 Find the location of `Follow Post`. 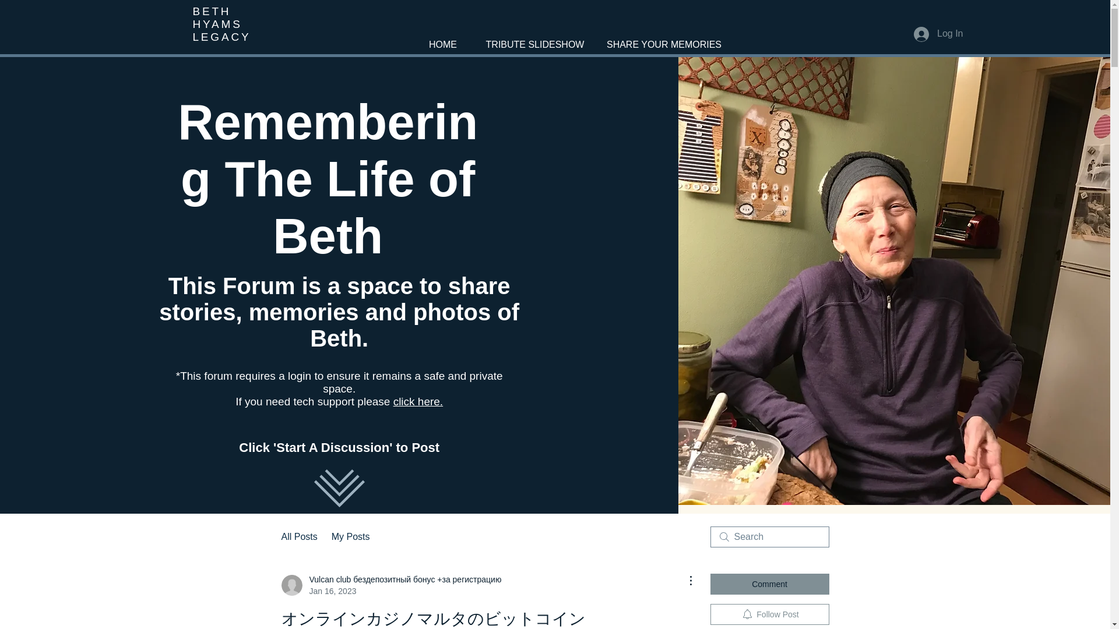

Follow Post is located at coordinates (769, 614).